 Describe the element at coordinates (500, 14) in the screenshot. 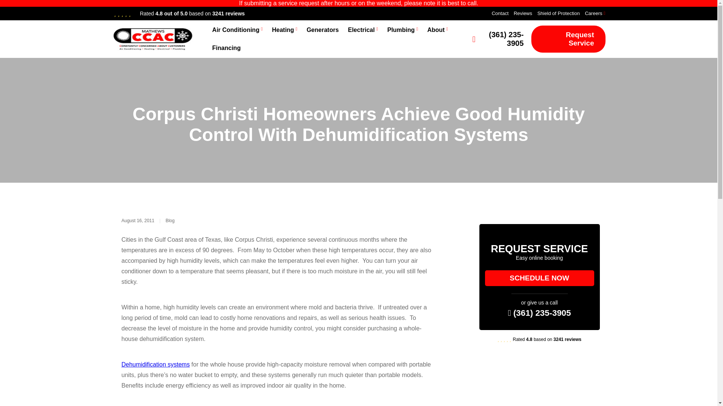

I see `Contact` at that location.